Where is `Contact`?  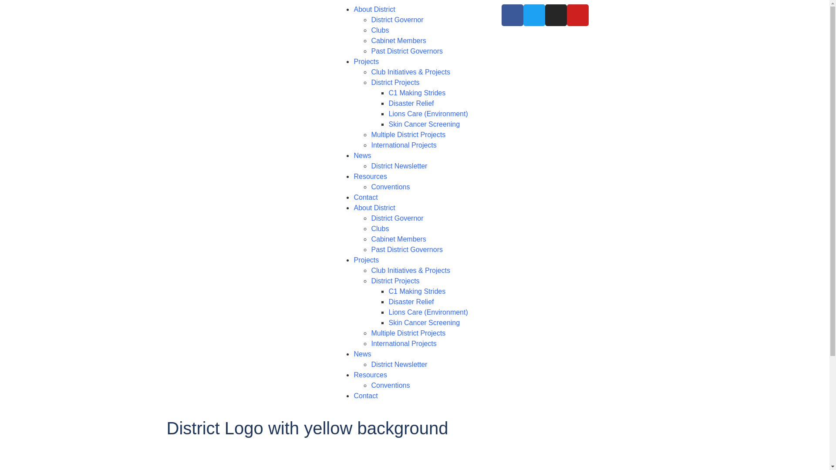
Contact is located at coordinates (366, 396).